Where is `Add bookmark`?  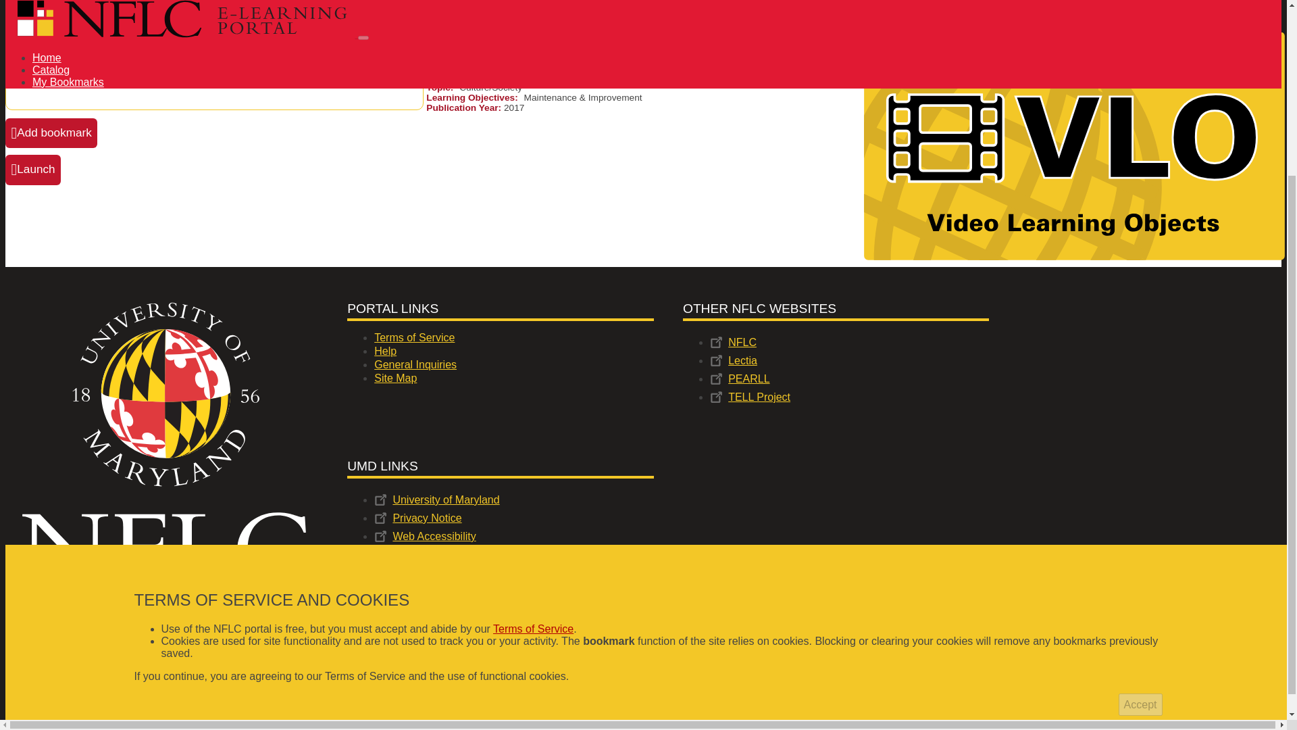
Add bookmark is located at coordinates (51, 132).